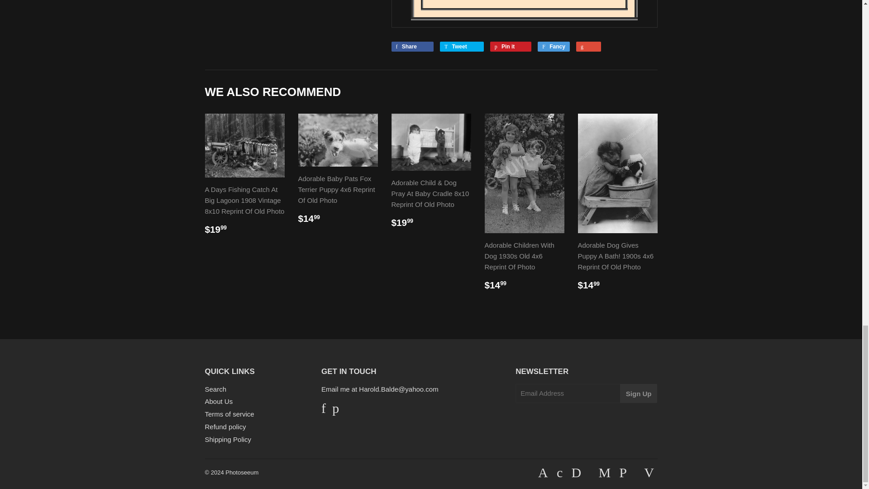 This screenshot has height=489, width=869. What do you see at coordinates (324, 410) in the screenshot?
I see `Photoseeum on Facebook` at bounding box center [324, 410].